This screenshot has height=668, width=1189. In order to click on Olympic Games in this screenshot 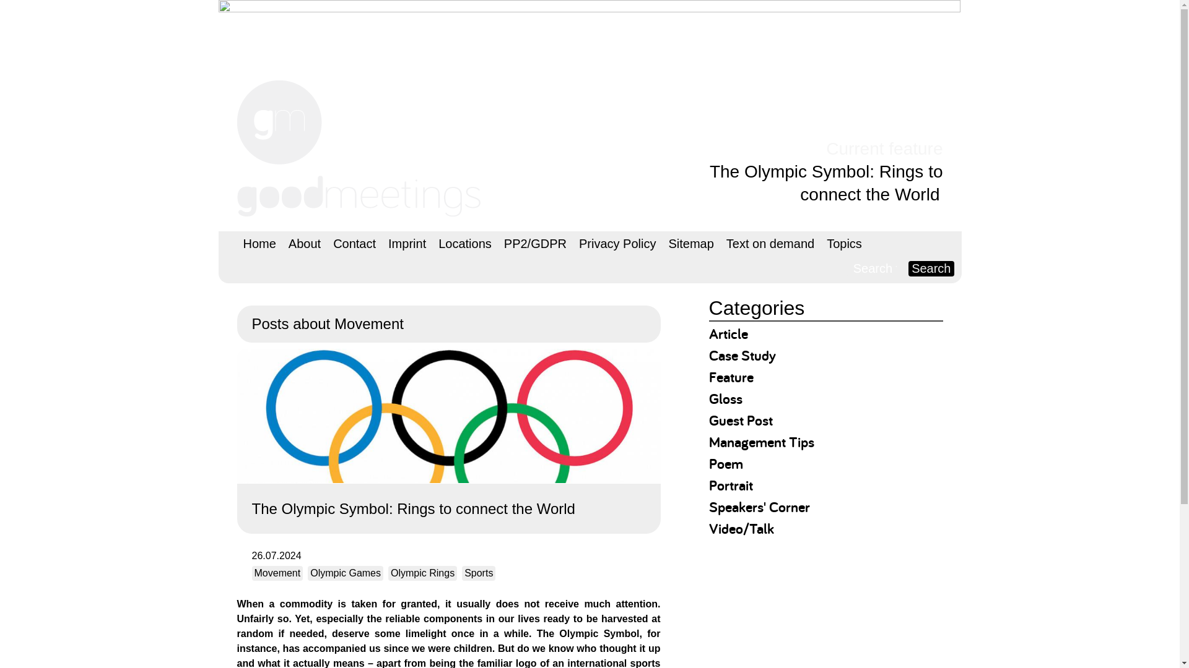, I will do `click(346, 573)`.